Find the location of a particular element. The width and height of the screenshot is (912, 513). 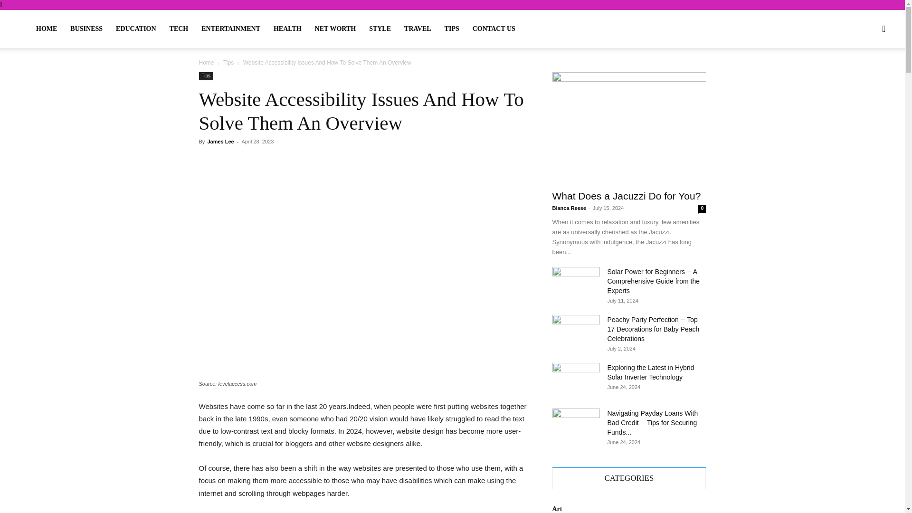

Tips is located at coordinates (206, 76).